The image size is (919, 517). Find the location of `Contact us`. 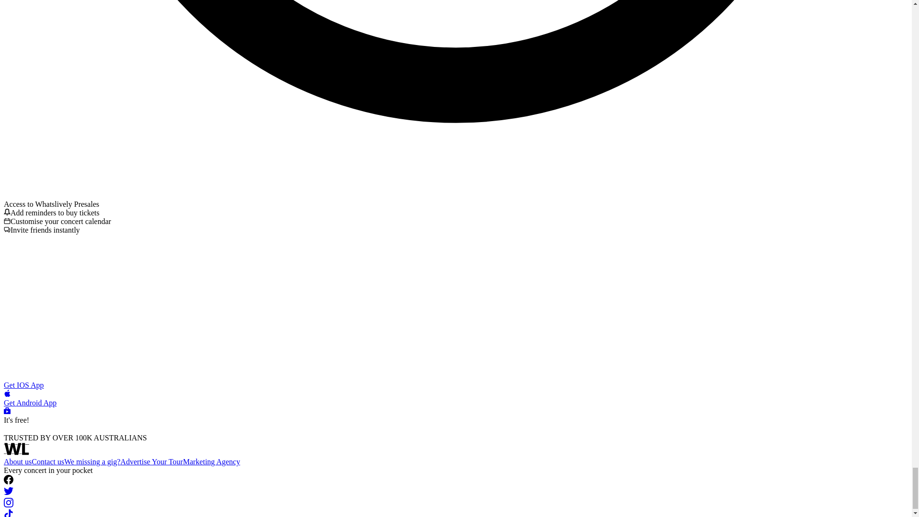

Contact us is located at coordinates (48, 461).